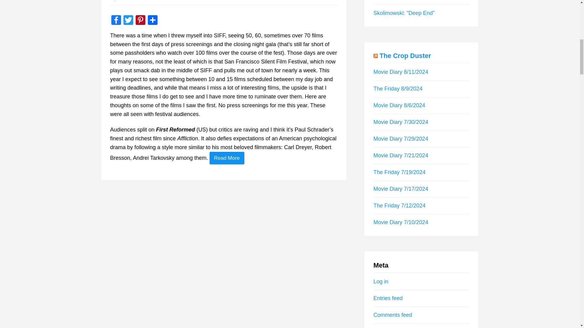 The image size is (584, 328). Describe the element at coordinates (116, 21) in the screenshot. I see `Facebook` at that location.